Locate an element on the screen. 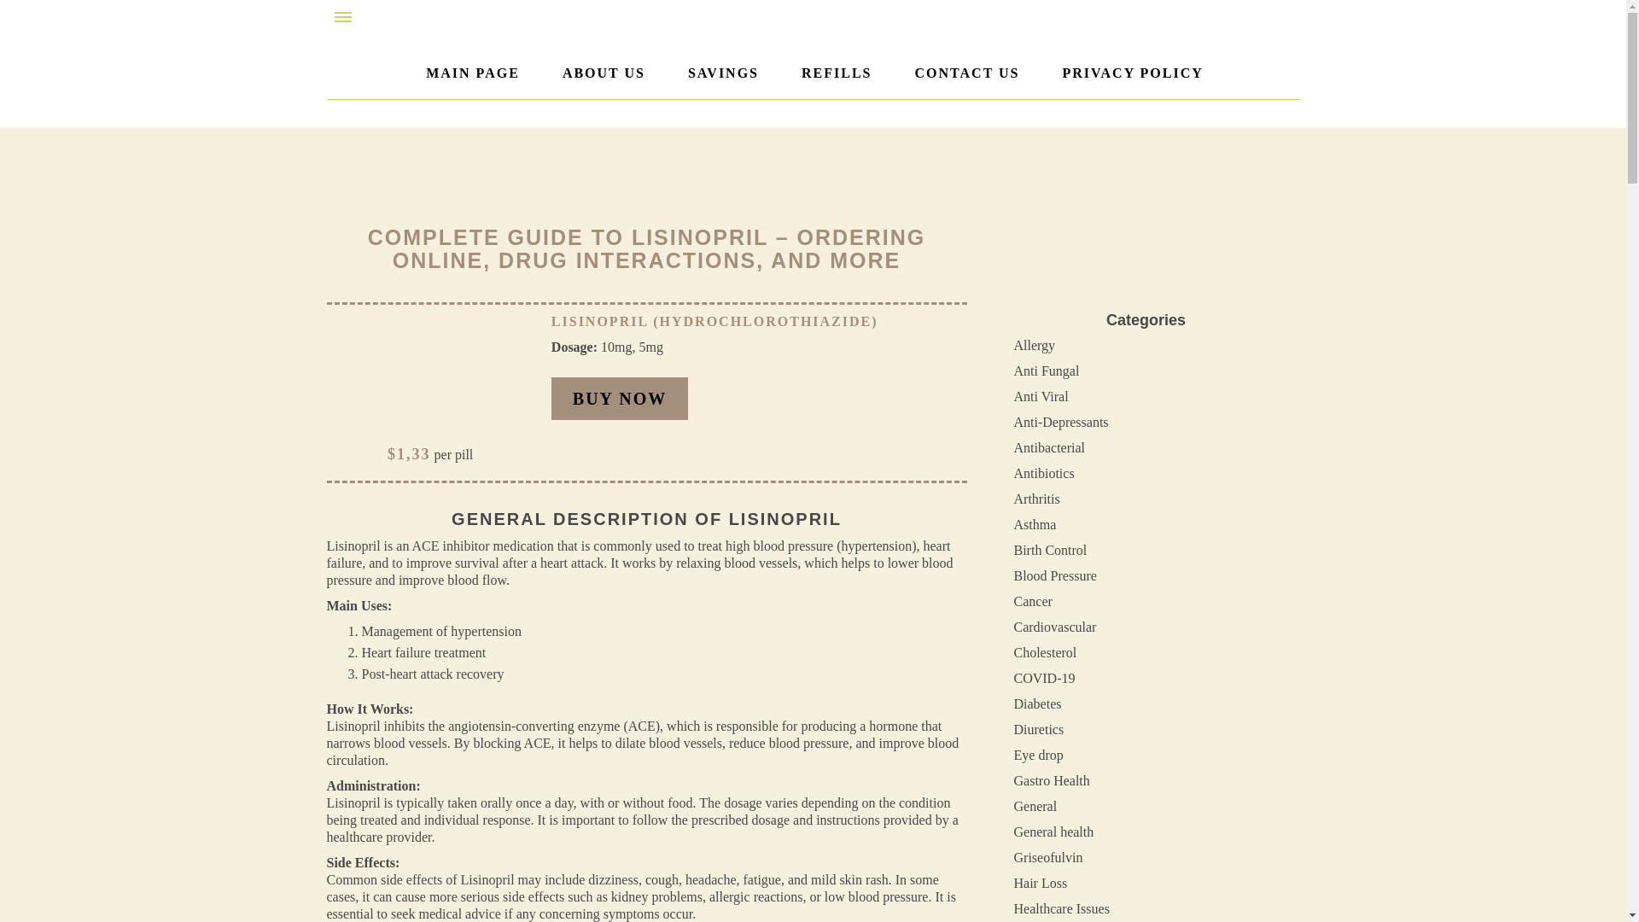  Gastro Health is located at coordinates (1052, 780).